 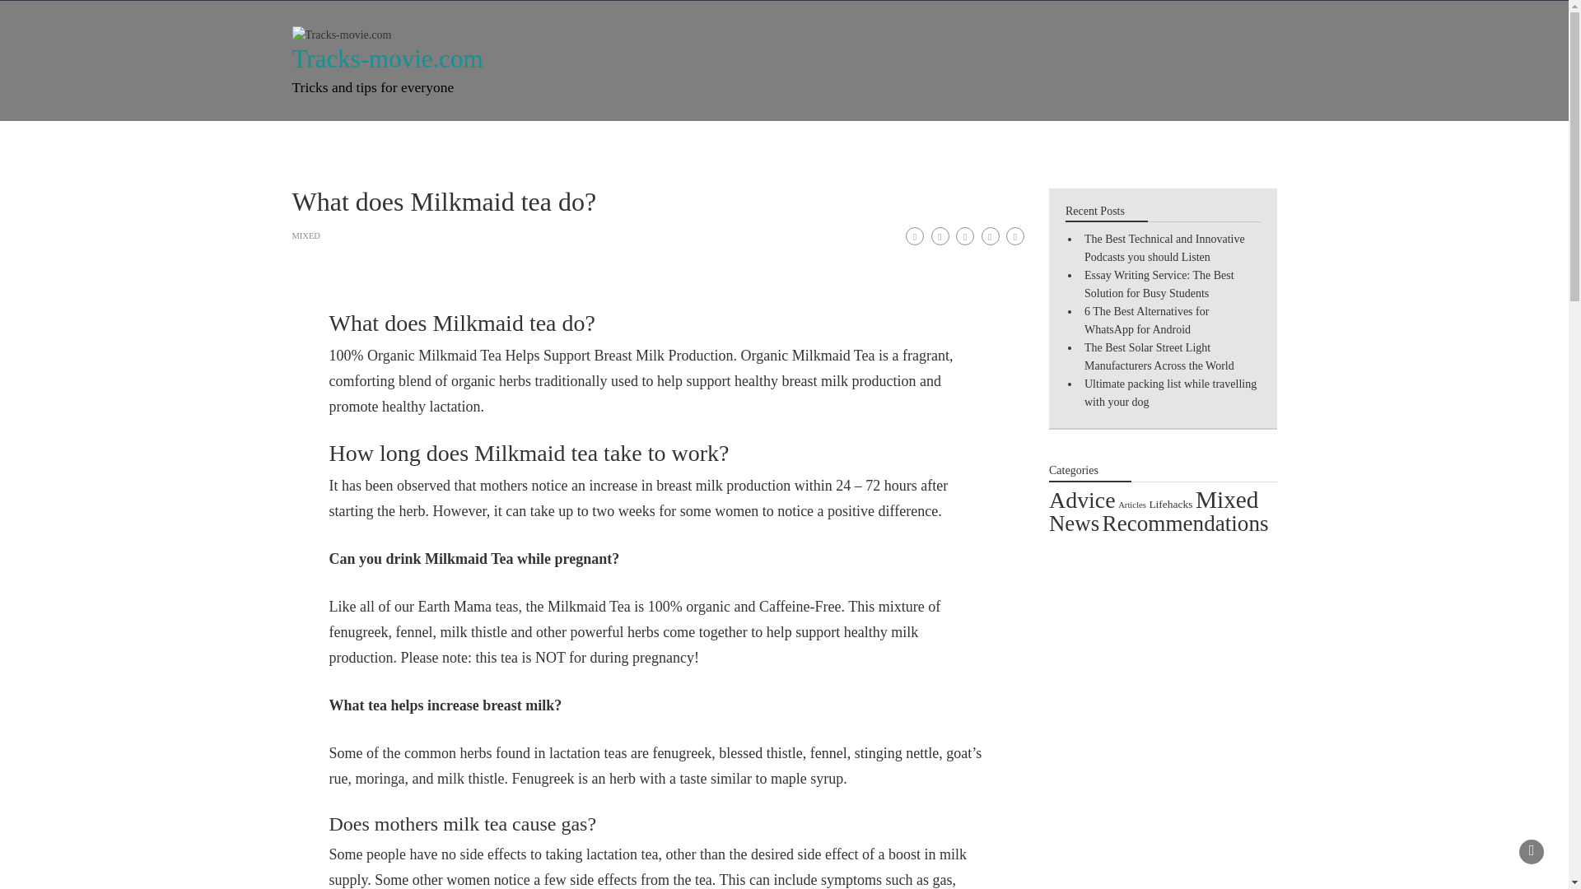 What do you see at coordinates (386, 58) in the screenshot?
I see `Tracks-movie.com` at bounding box center [386, 58].